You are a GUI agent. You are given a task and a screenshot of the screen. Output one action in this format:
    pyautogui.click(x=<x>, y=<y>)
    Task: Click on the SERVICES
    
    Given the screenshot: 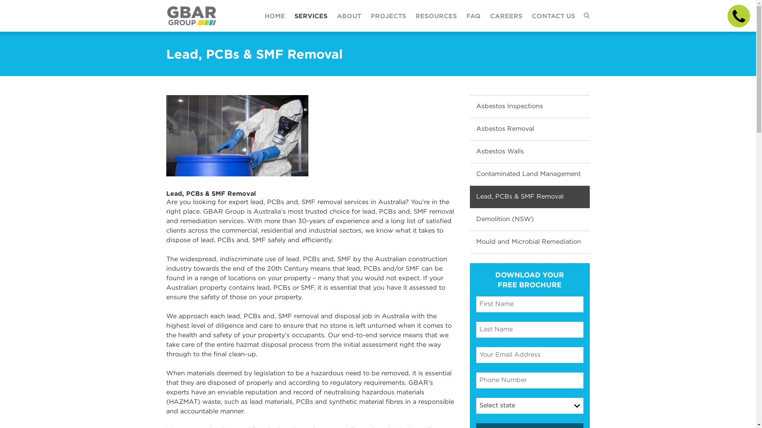 What is the action you would take?
    pyautogui.click(x=311, y=16)
    